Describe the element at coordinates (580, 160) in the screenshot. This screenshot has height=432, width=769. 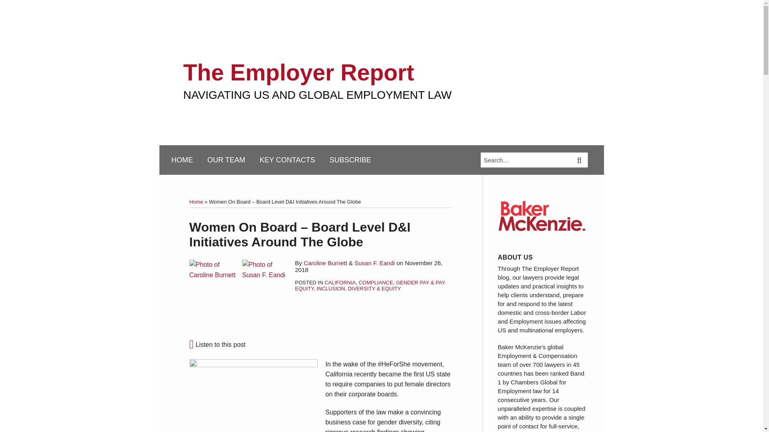
I see `SEARCH` at that location.